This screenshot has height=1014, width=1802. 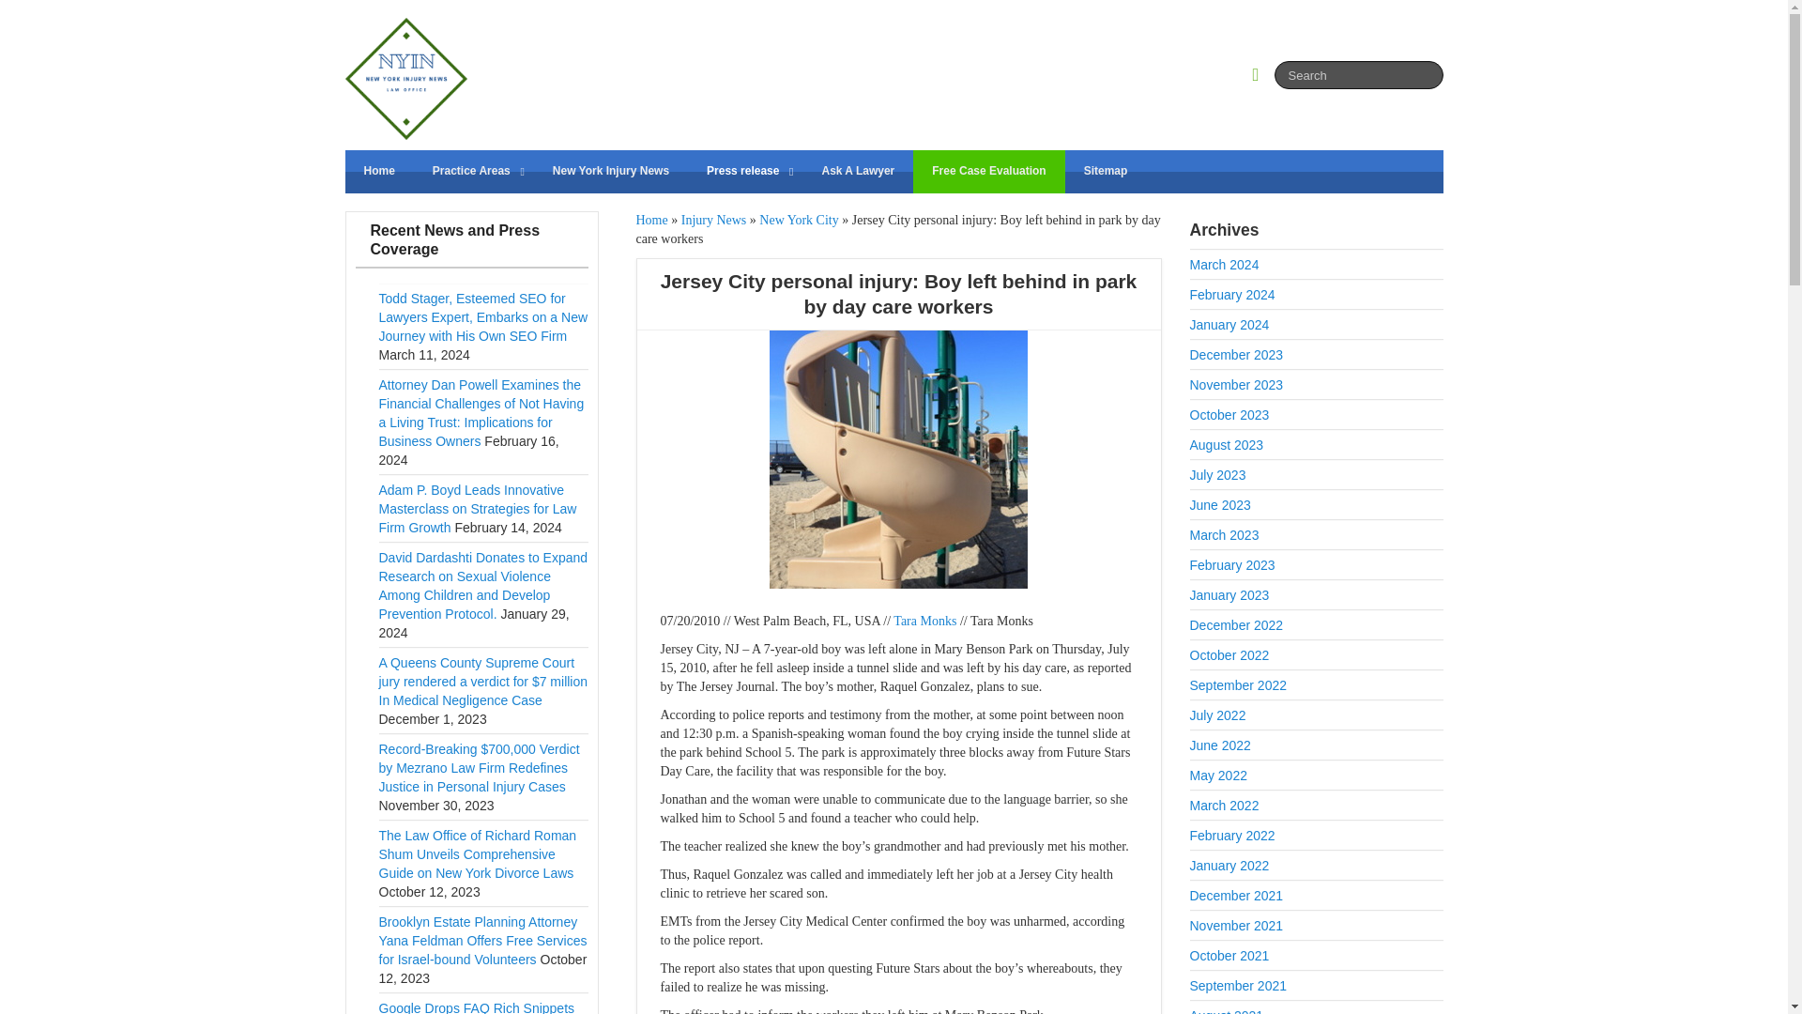 I want to click on Subscribe to our RSS Feed, so click(x=1261, y=73).